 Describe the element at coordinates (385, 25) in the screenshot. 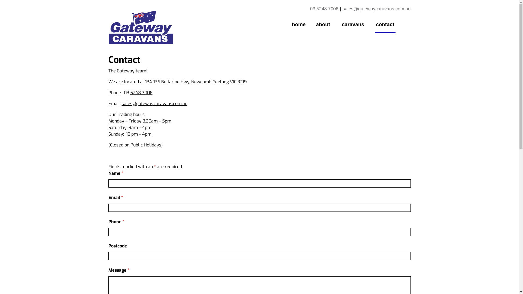

I see `contact` at that location.